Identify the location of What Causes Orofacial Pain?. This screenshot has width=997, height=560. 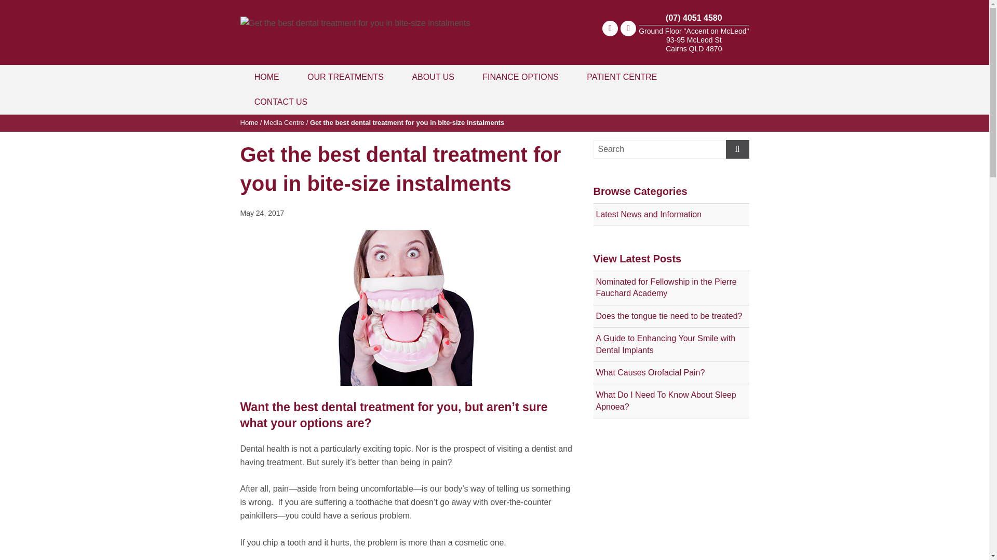
(671, 373).